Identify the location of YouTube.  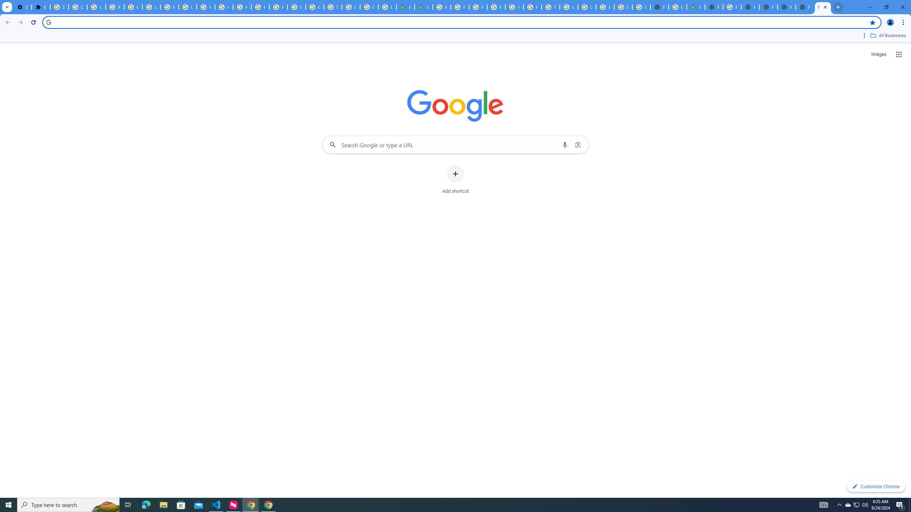
(514, 7).